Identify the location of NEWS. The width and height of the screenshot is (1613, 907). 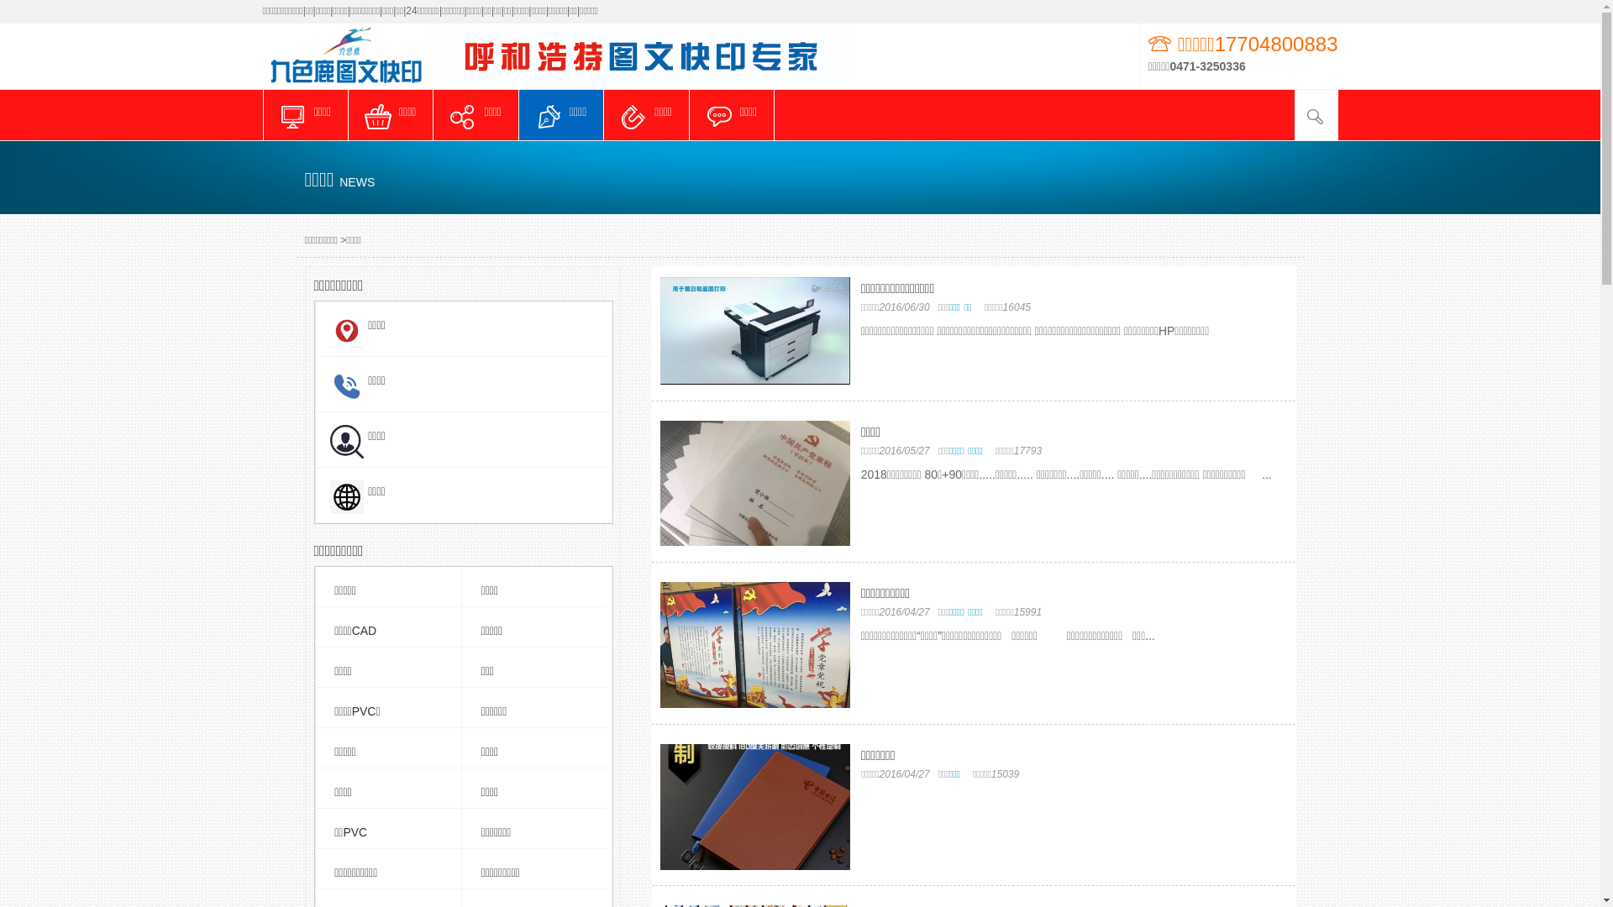
(357, 182).